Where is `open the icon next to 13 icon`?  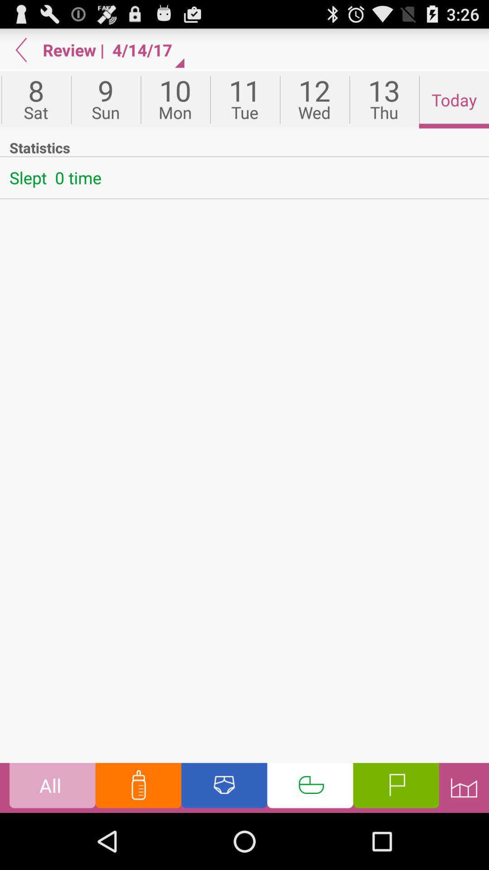
open the icon next to 13 icon is located at coordinates (454, 100).